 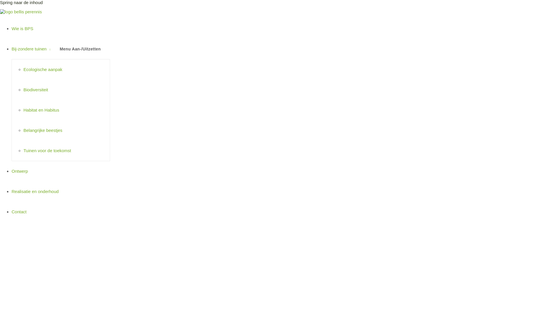 What do you see at coordinates (41, 110) in the screenshot?
I see `Habitat en Habitus` at bounding box center [41, 110].